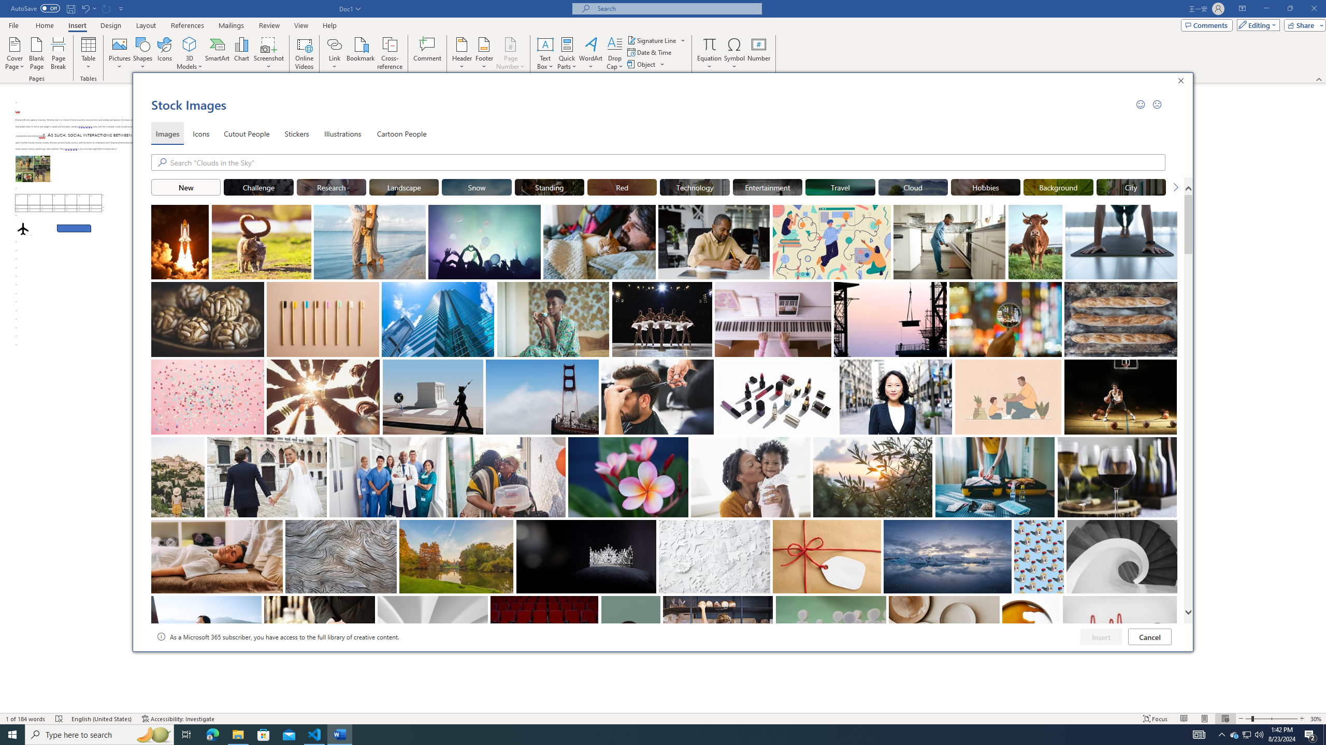  What do you see at coordinates (77, 25) in the screenshot?
I see `Insert` at bounding box center [77, 25].